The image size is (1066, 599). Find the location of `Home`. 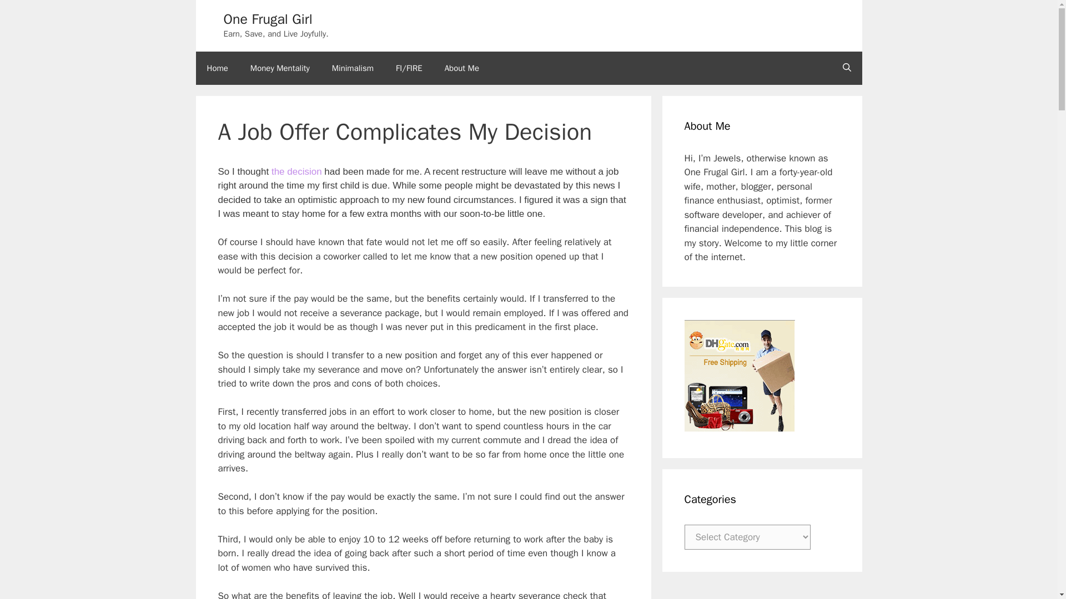

Home is located at coordinates (217, 68).